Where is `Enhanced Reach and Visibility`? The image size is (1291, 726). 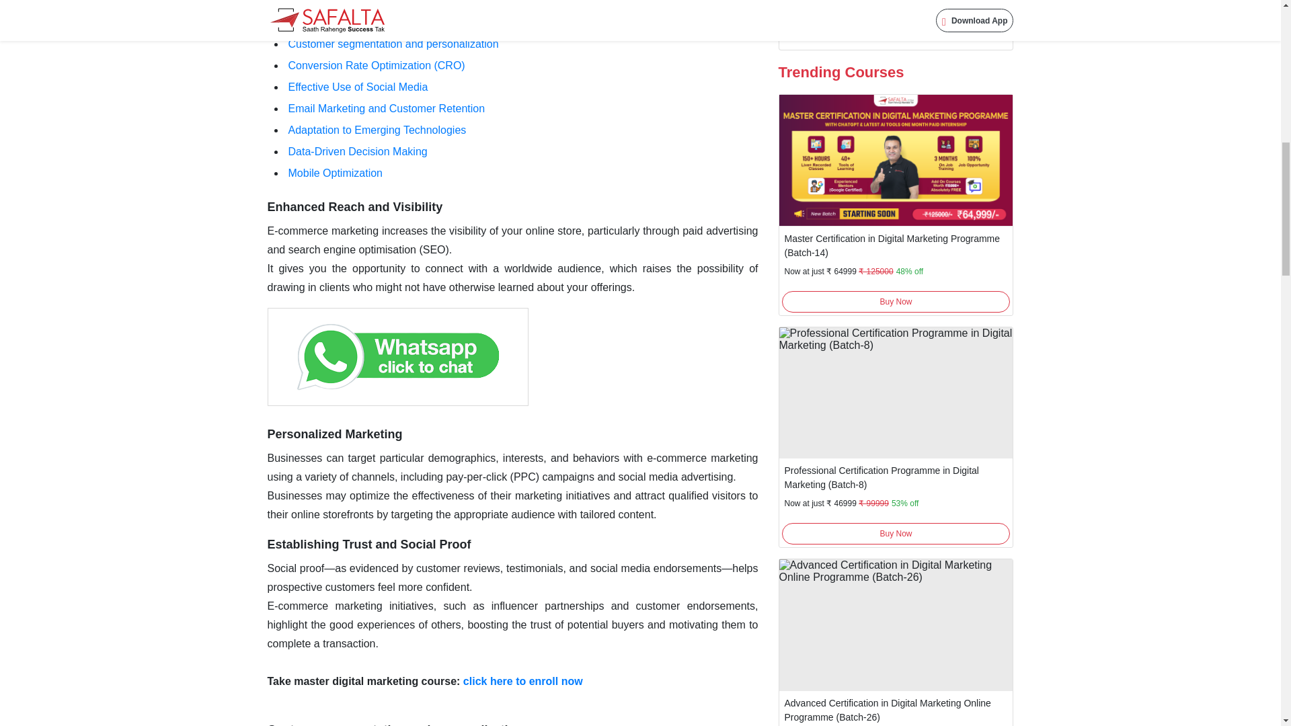
Enhanced Reach and Visibility is located at coordinates (355, 207).